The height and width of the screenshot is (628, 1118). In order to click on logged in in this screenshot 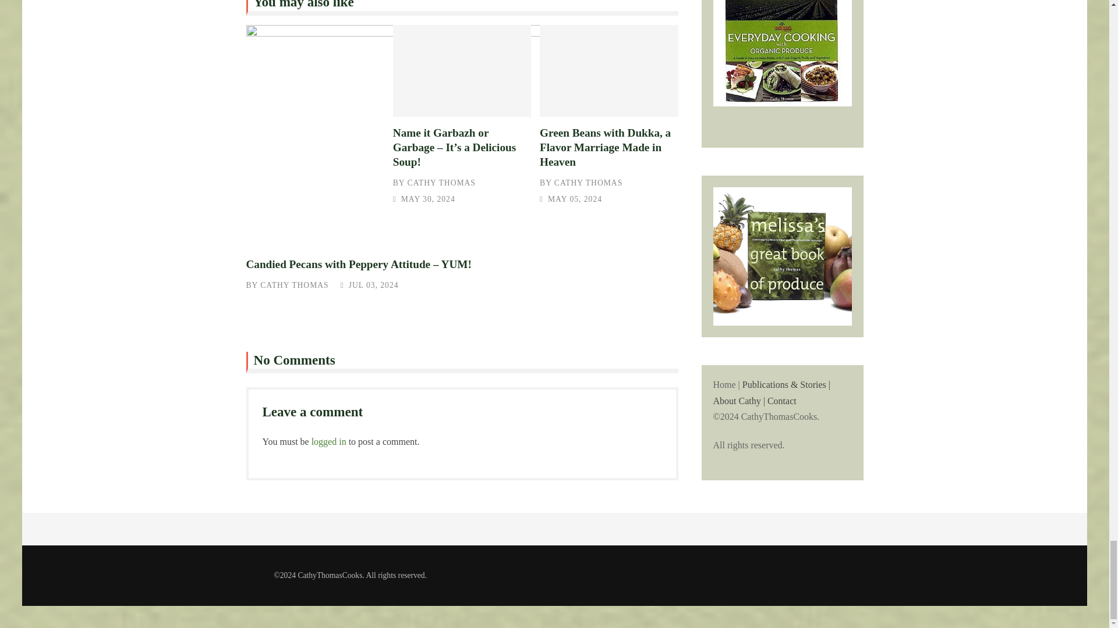, I will do `click(329, 441)`.